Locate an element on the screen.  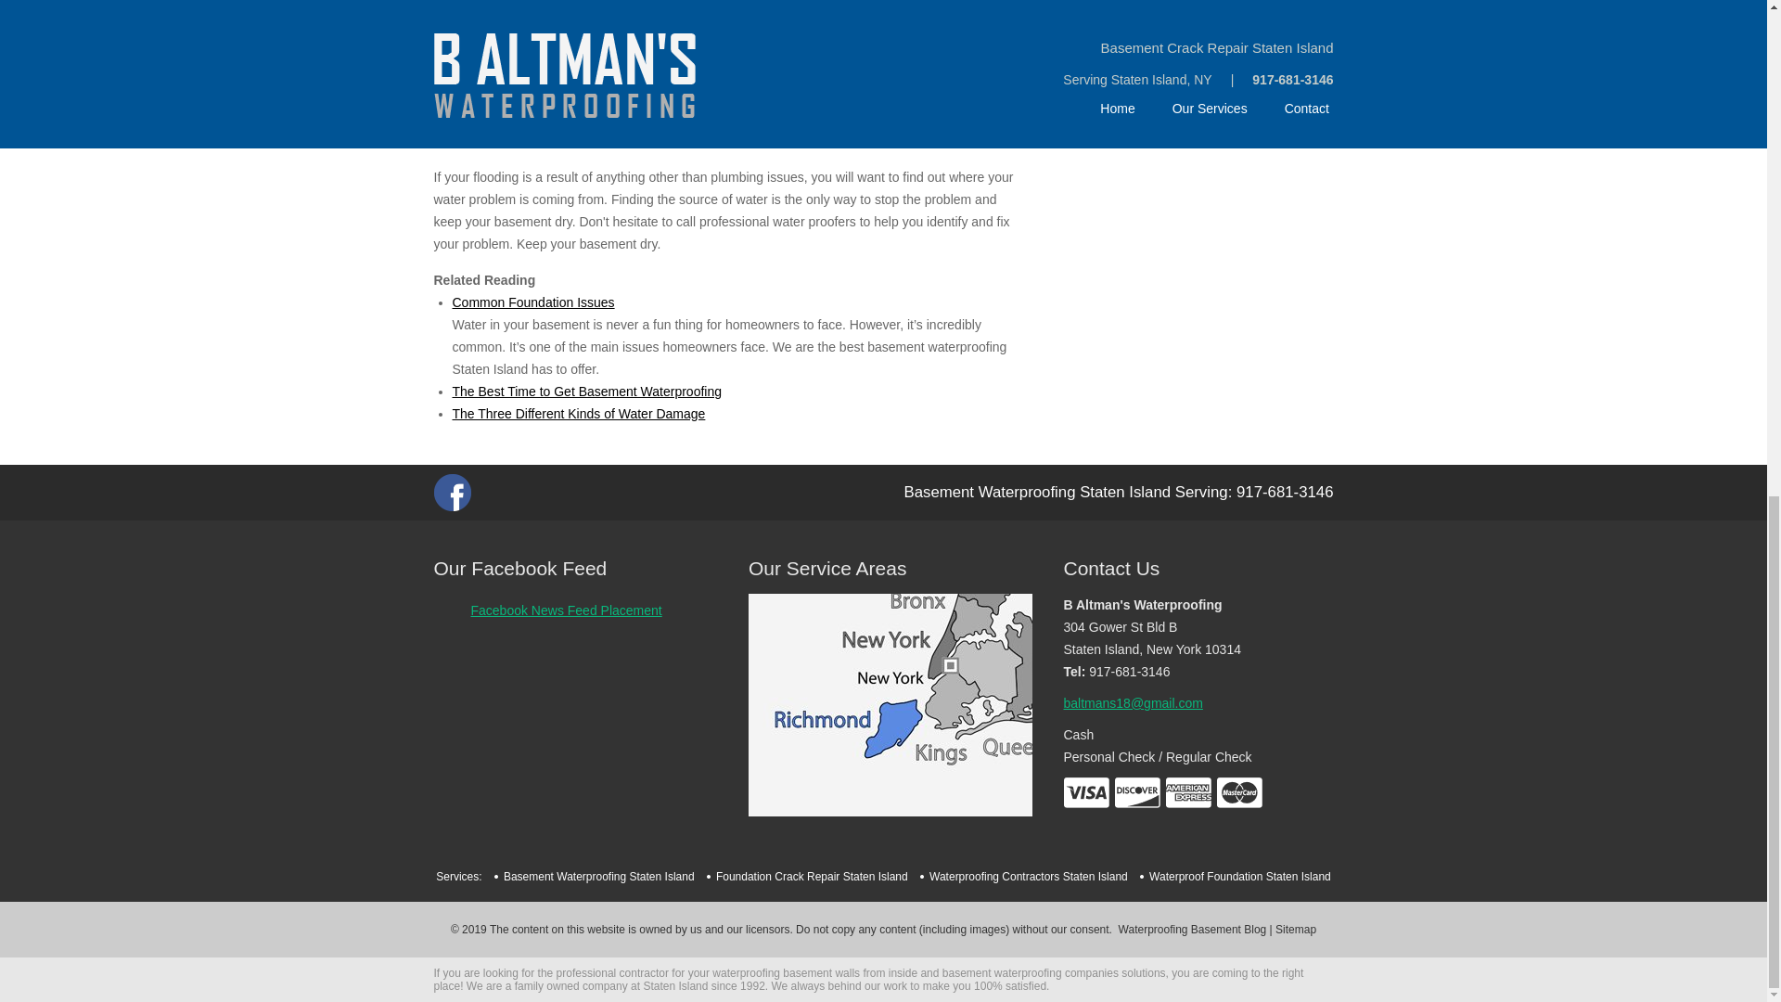
The Best Time to Get Basement Waterproofing is located at coordinates (587, 391).